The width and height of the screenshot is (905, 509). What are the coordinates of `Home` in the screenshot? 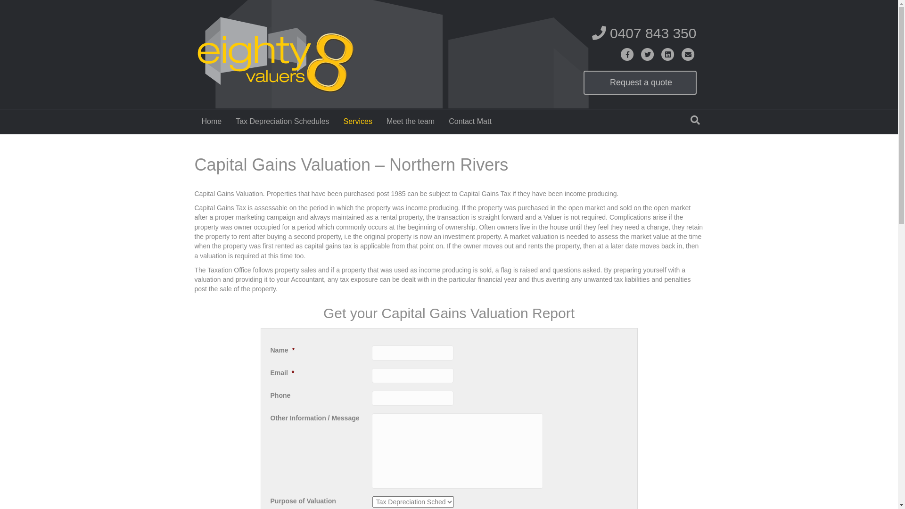 It's located at (211, 122).